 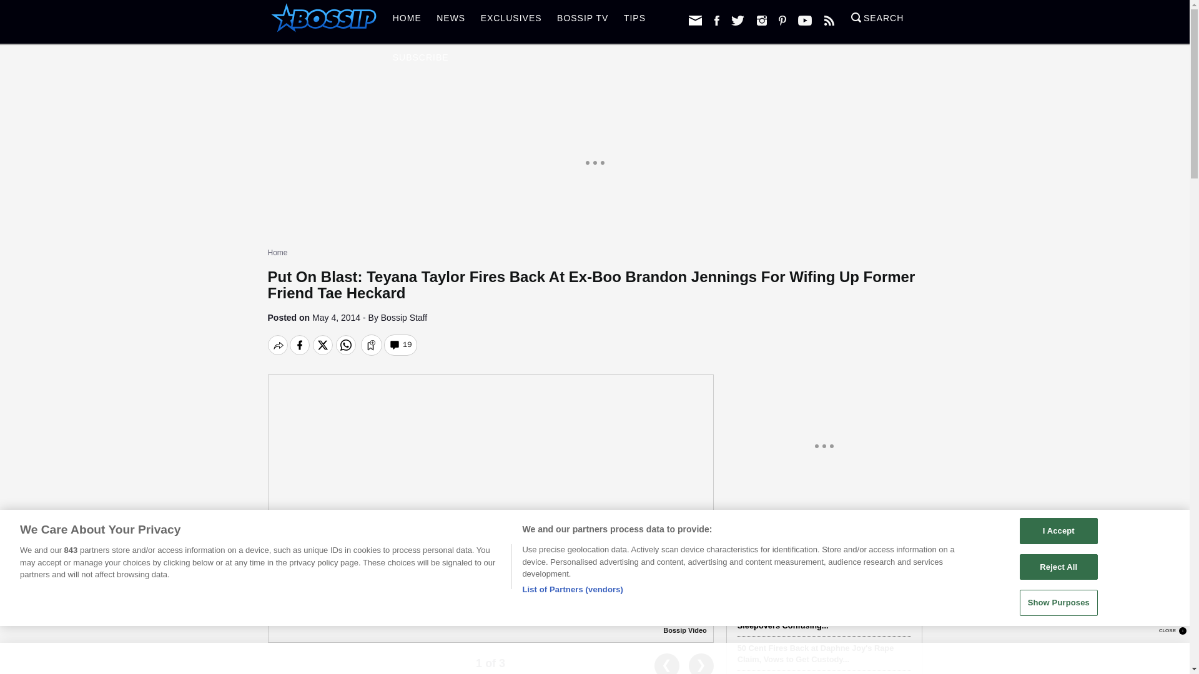 What do you see at coordinates (634, 21) in the screenshot?
I see `TIPS` at bounding box center [634, 21].